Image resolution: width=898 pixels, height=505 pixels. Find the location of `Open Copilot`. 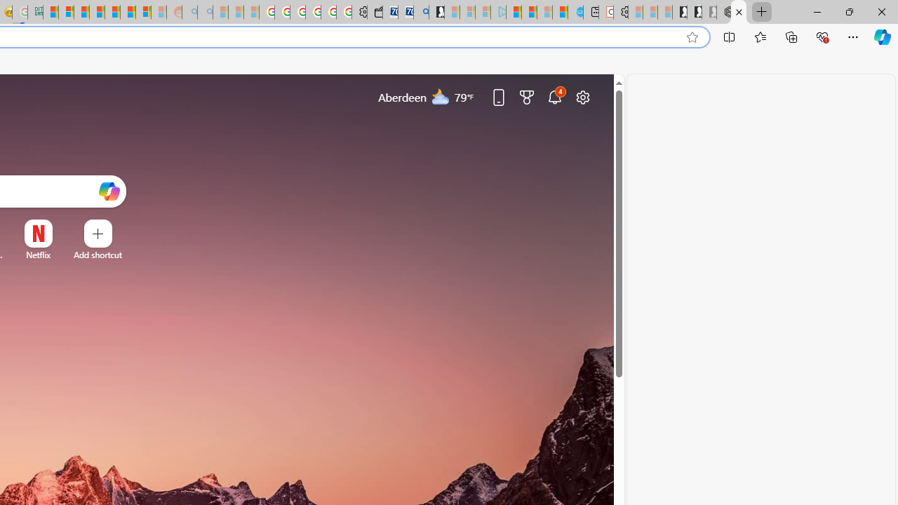

Open Copilot is located at coordinates (109, 191).